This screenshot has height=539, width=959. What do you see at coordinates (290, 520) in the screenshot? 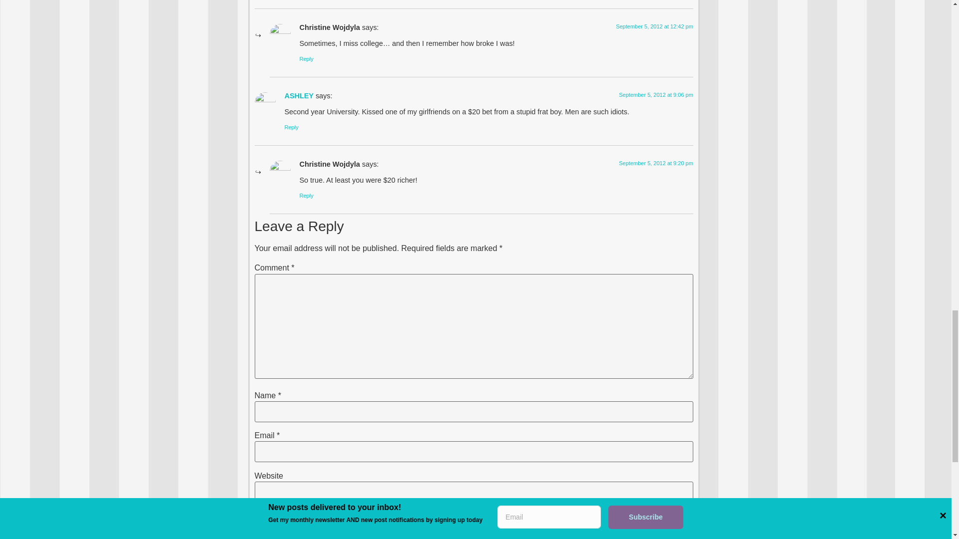
I see `Post Comment` at bounding box center [290, 520].